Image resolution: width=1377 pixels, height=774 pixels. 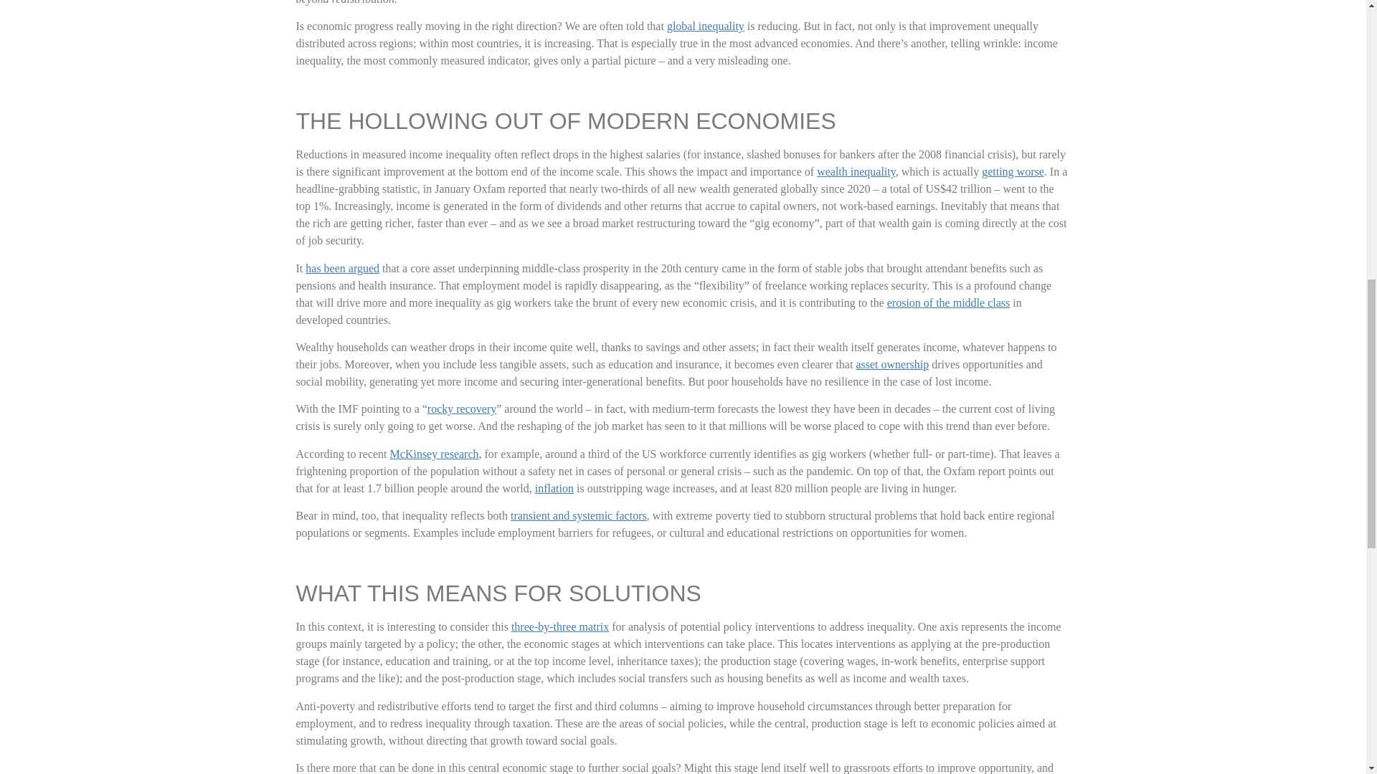 I want to click on three-by-three matrix, so click(x=559, y=626).